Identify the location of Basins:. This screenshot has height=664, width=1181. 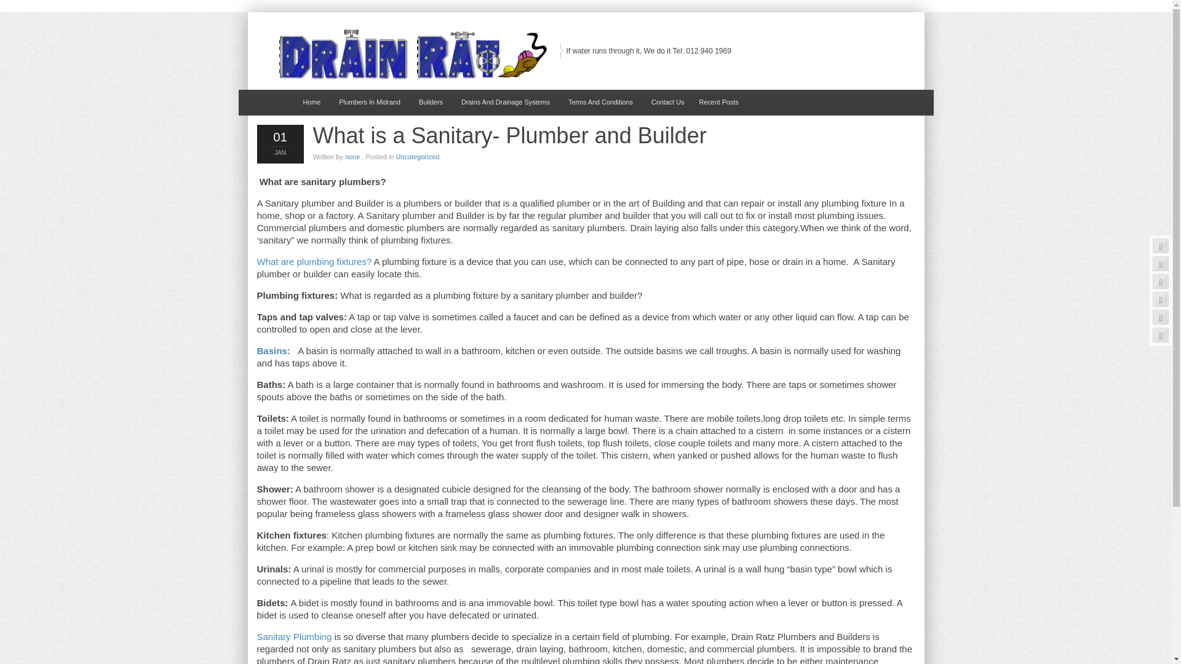
(274, 350).